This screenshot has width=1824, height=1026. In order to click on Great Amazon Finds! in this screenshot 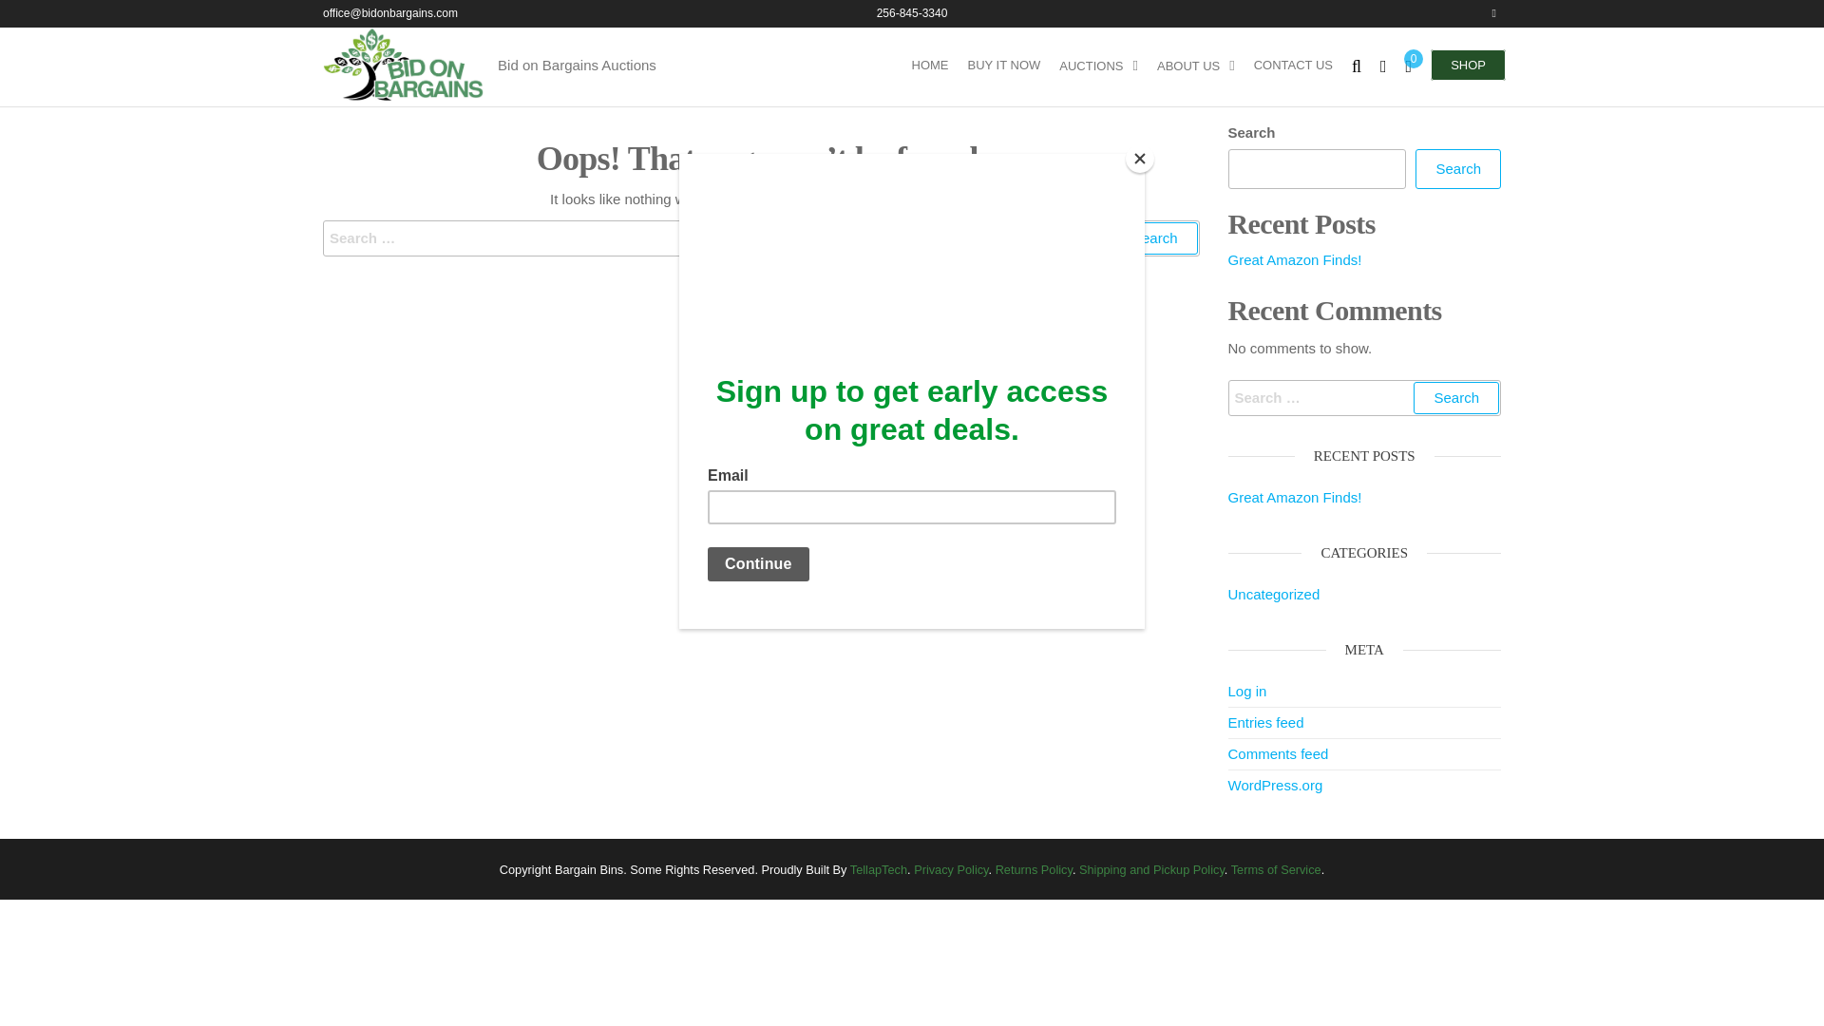, I will do `click(1294, 258)`.